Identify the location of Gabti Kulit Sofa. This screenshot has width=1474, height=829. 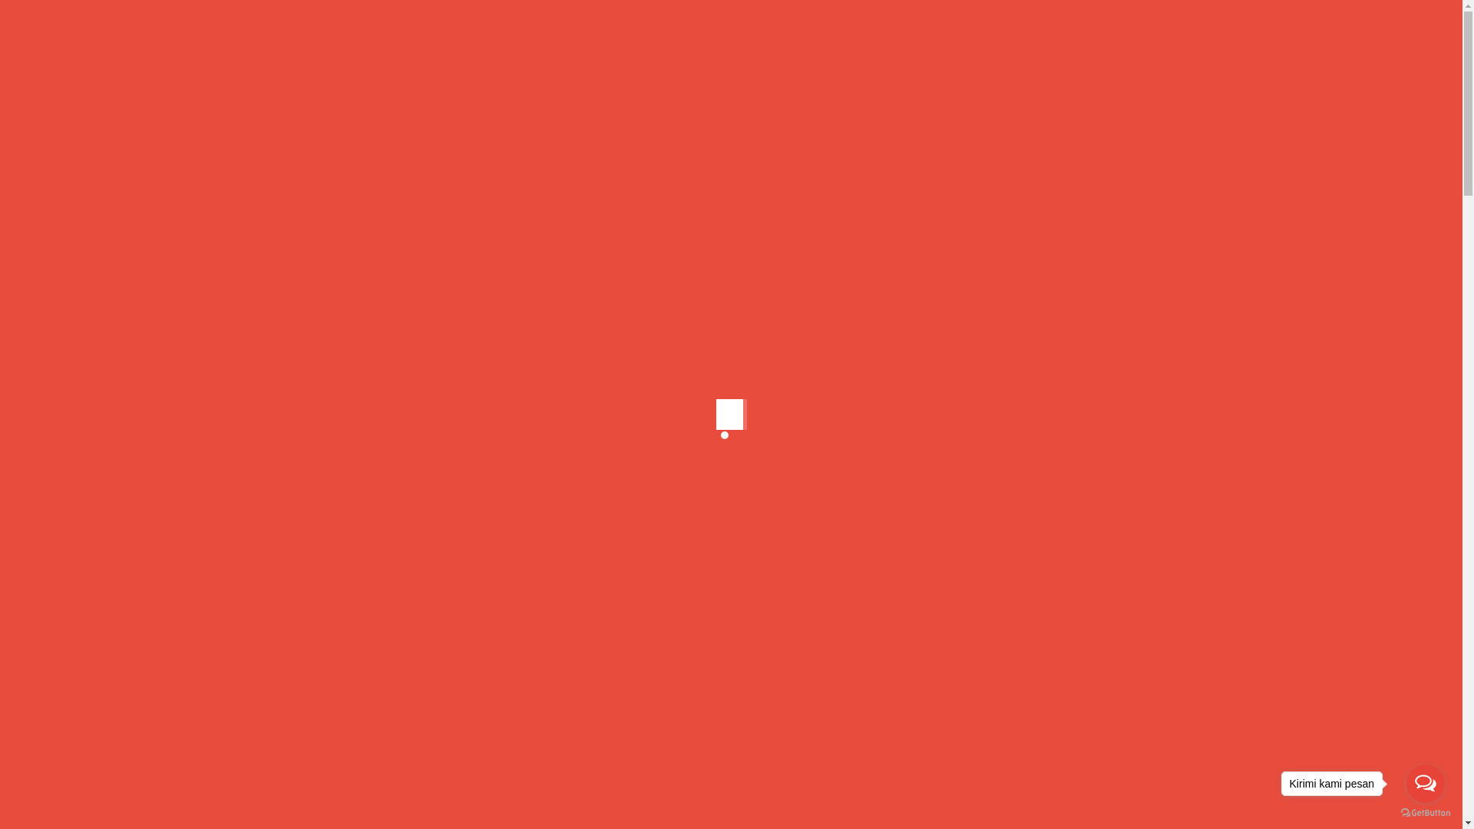
(1102, 720).